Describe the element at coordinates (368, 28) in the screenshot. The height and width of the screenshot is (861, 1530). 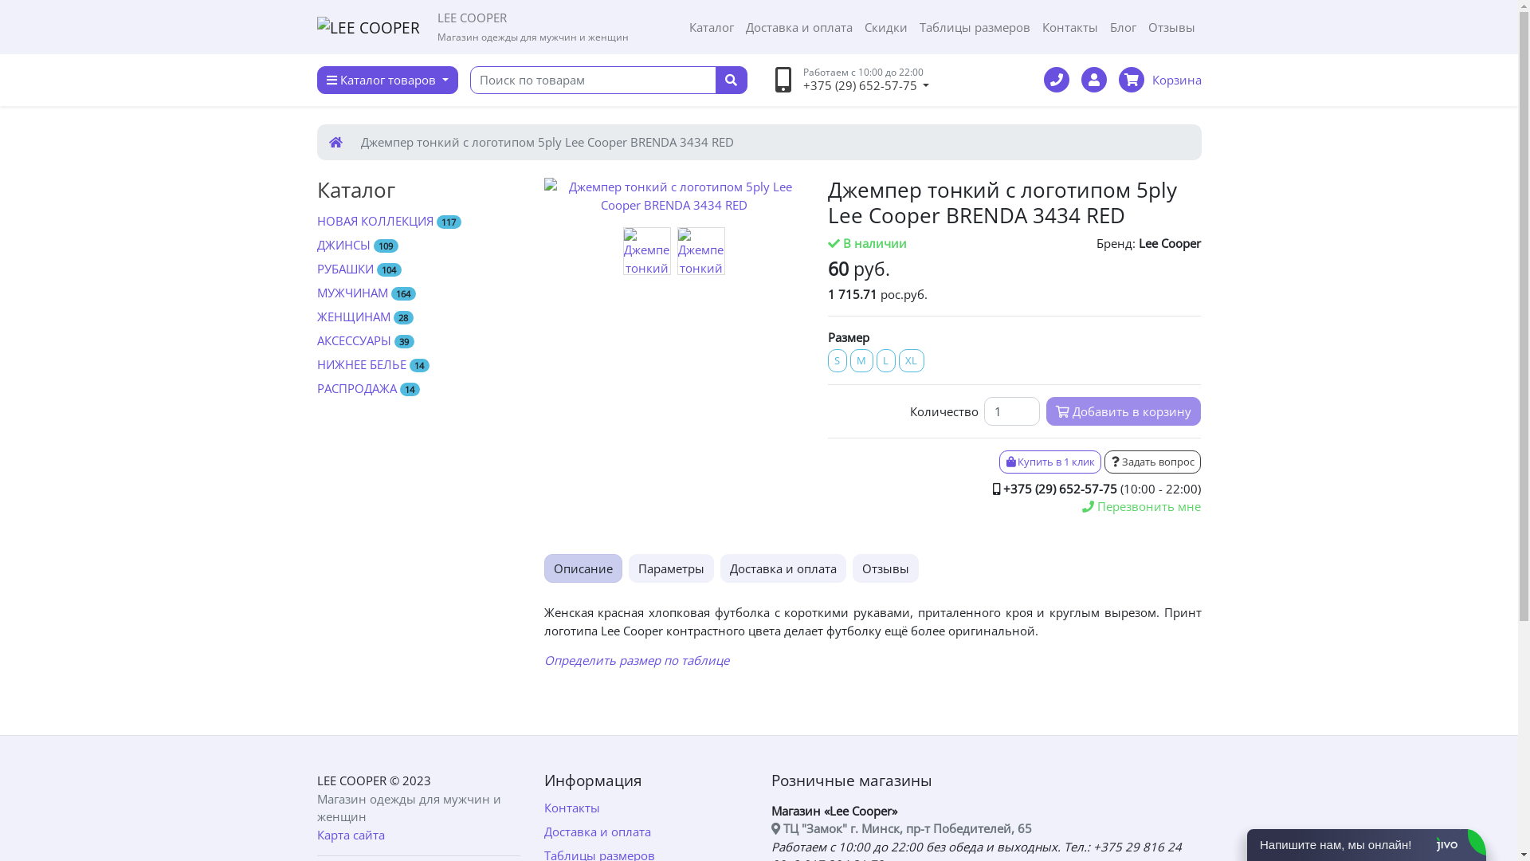
I see `LEE COOPER` at that location.